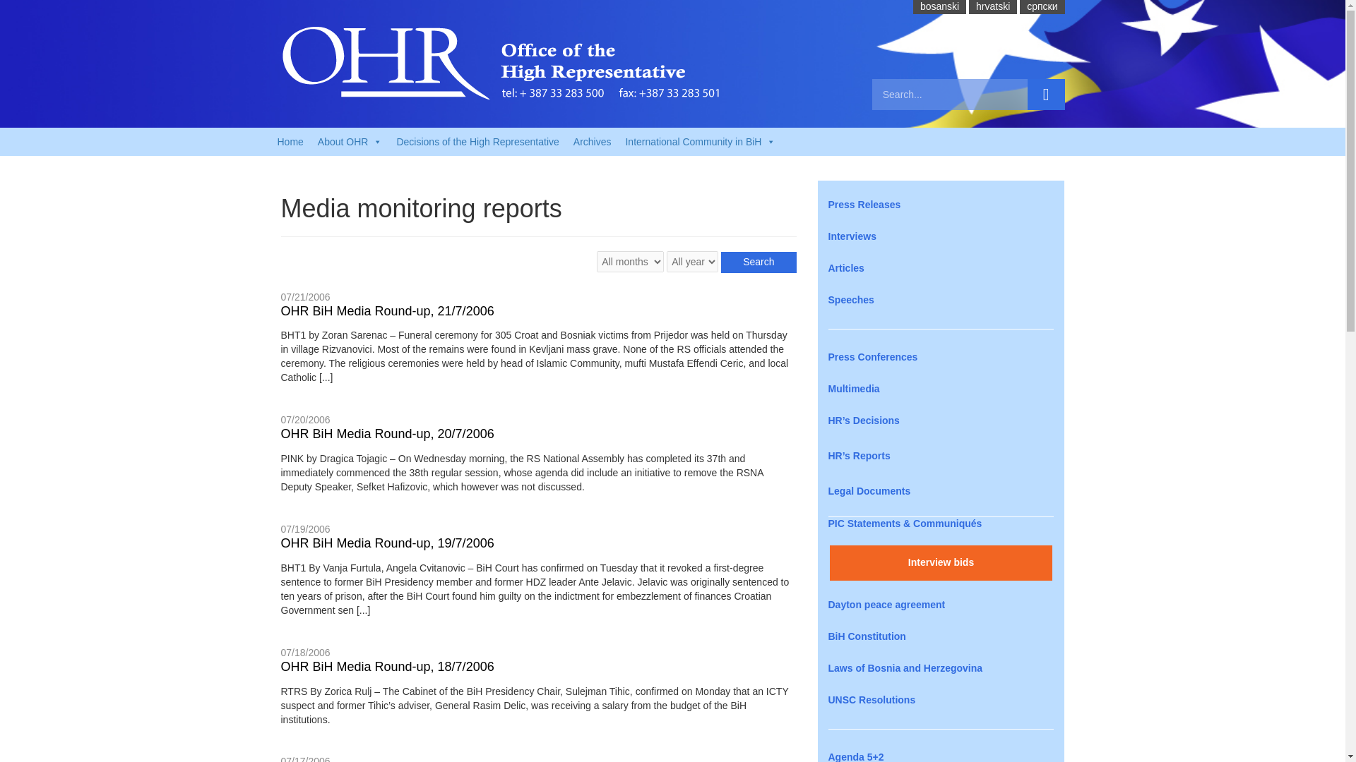 Image resolution: width=1356 pixels, height=762 pixels. Describe the element at coordinates (477, 142) in the screenshot. I see `Decisions of the High Representative` at that location.